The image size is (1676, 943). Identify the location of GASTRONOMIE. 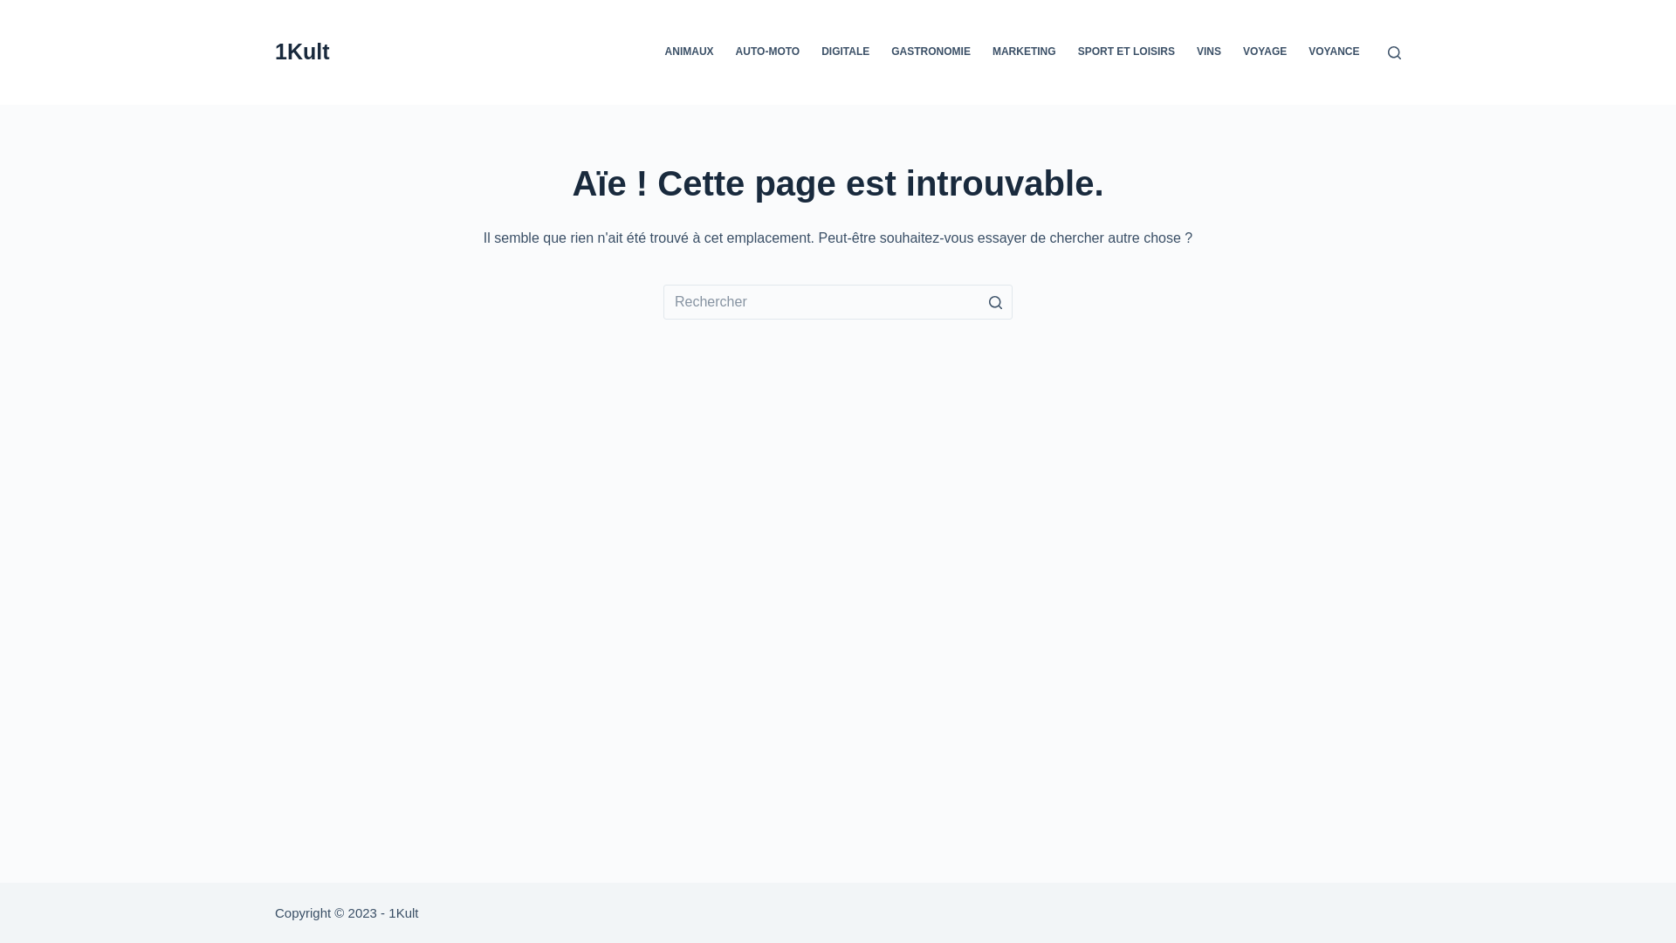
(931, 52).